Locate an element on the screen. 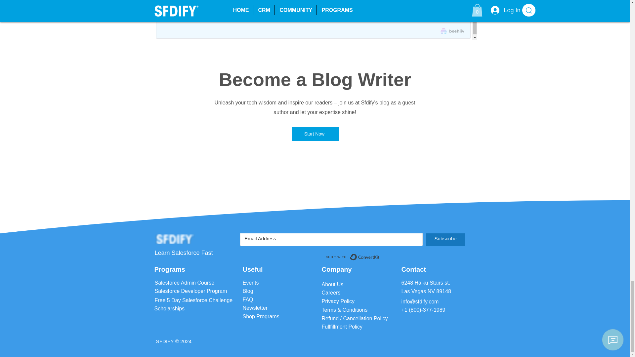 The height and width of the screenshot is (357, 635). Email Subscription Form is located at coordinates (315, 20).